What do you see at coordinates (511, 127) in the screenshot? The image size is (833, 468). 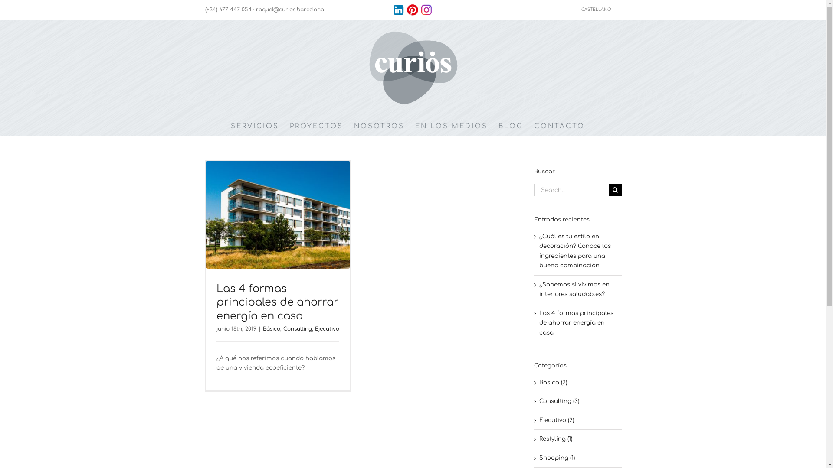 I see `BLOG` at bounding box center [511, 127].